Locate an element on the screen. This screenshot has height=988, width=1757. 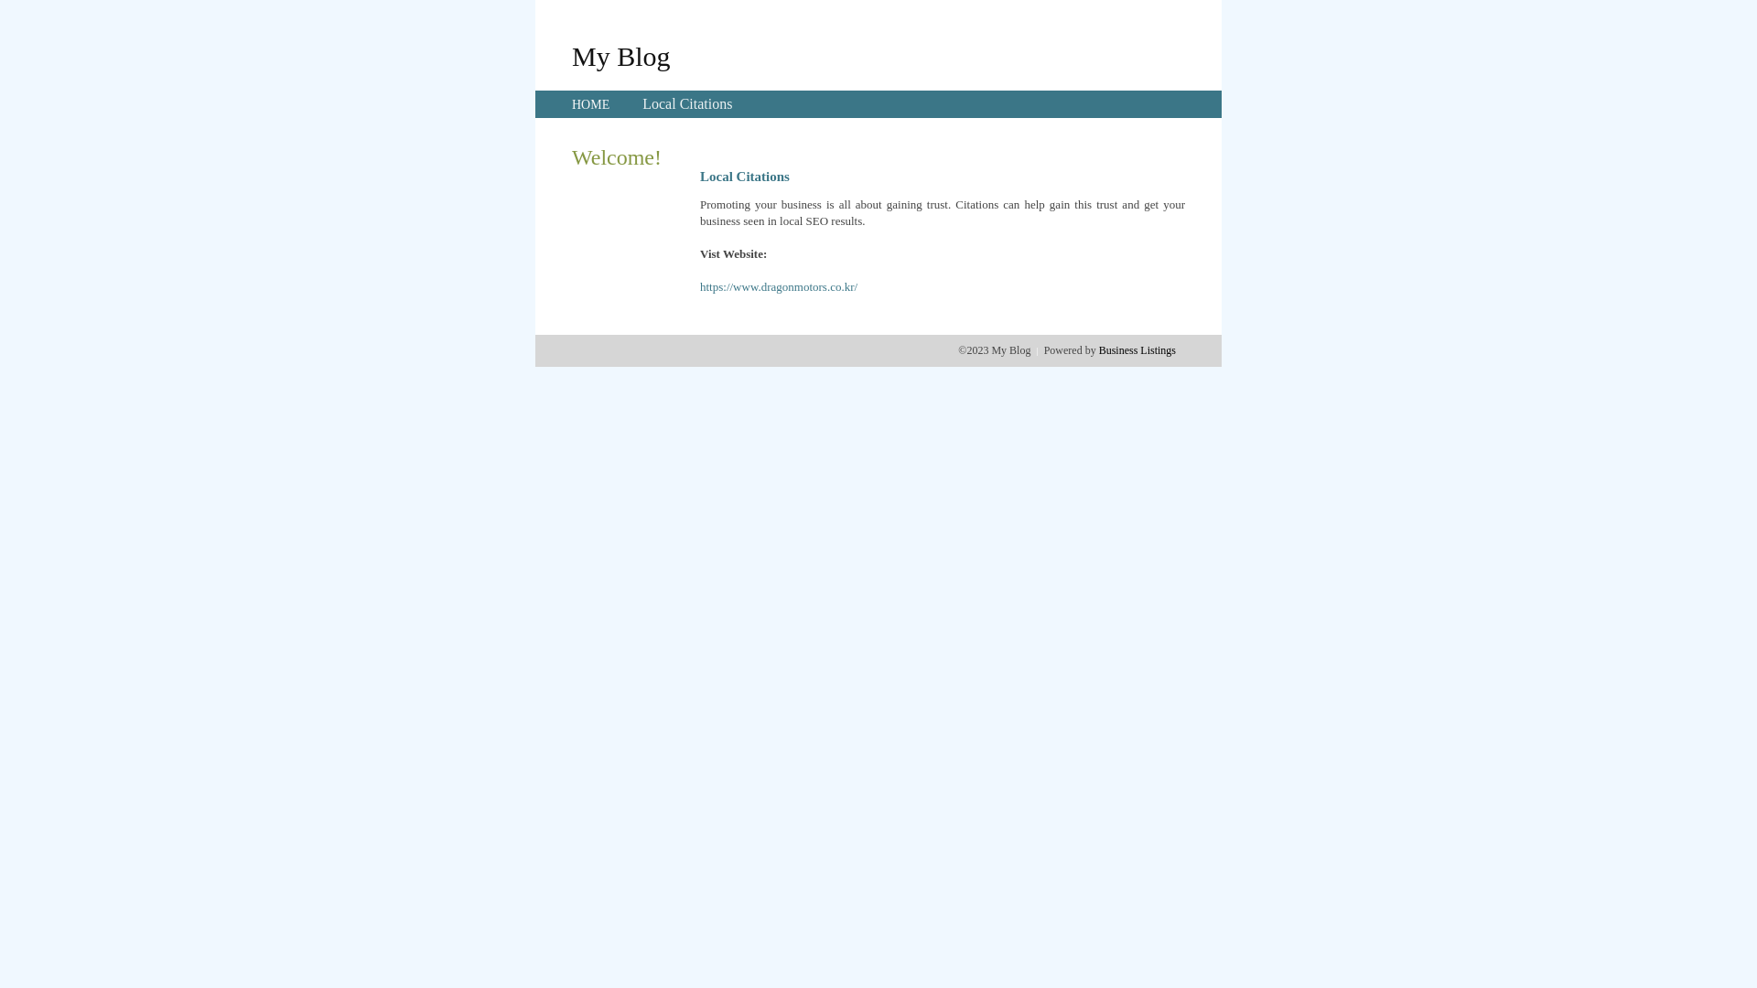
HOME is located at coordinates (591, 104).